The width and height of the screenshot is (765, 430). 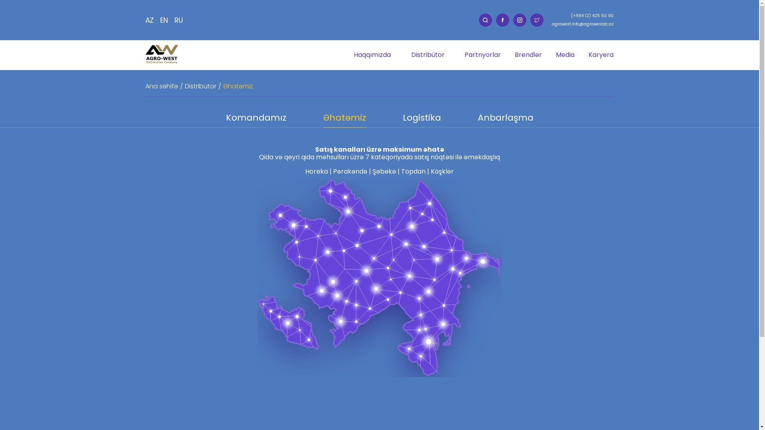 What do you see at coordinates (150, 20) in the screenshot?
I see `AZ` at bounding box center [150, 20].